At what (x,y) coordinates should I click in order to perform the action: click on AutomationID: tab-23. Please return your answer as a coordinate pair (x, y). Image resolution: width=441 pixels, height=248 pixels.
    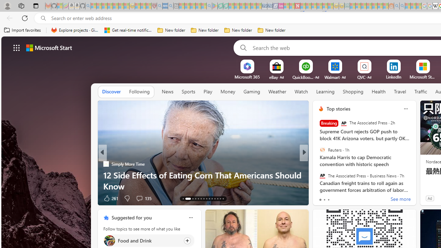
    Looking at the image, I should click on (215, 198).